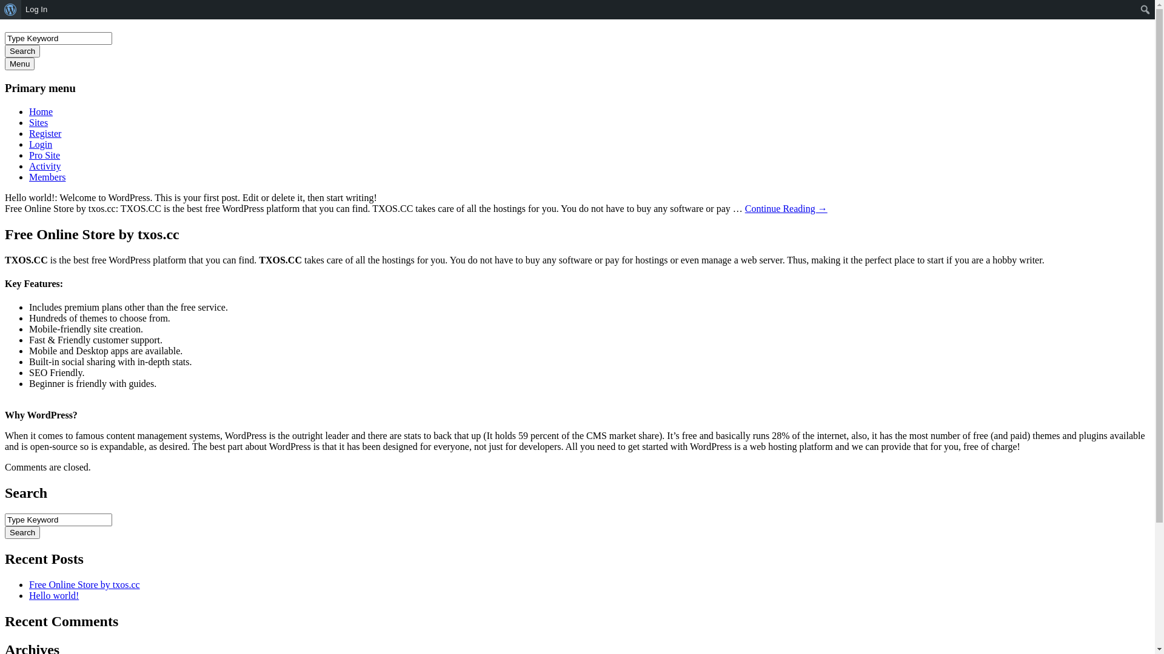 The width and height of the screenshot is (1164, 654). I want to click on Search, so click(13, 11).